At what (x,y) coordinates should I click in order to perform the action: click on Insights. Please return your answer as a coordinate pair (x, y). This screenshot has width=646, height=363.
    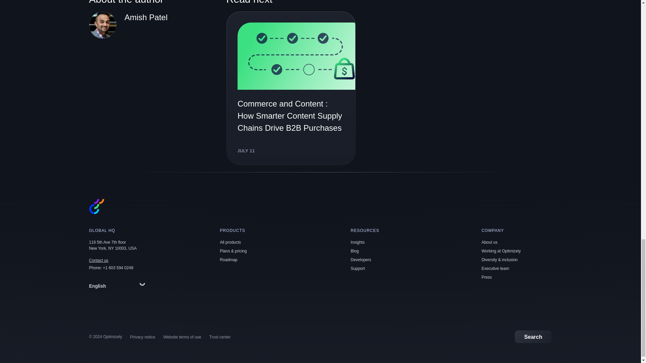
    Looking at the image, I should click on (357, 242).